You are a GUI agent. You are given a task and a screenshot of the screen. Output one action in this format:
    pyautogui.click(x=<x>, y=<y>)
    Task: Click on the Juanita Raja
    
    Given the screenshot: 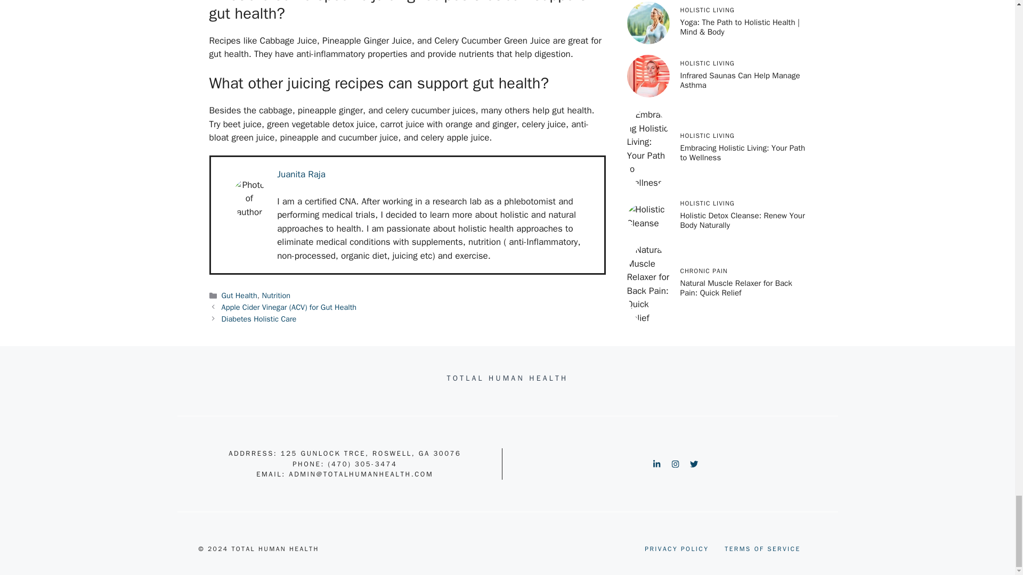 What is the action you would take?
    pyautogui.click(x=301, y=175)
    